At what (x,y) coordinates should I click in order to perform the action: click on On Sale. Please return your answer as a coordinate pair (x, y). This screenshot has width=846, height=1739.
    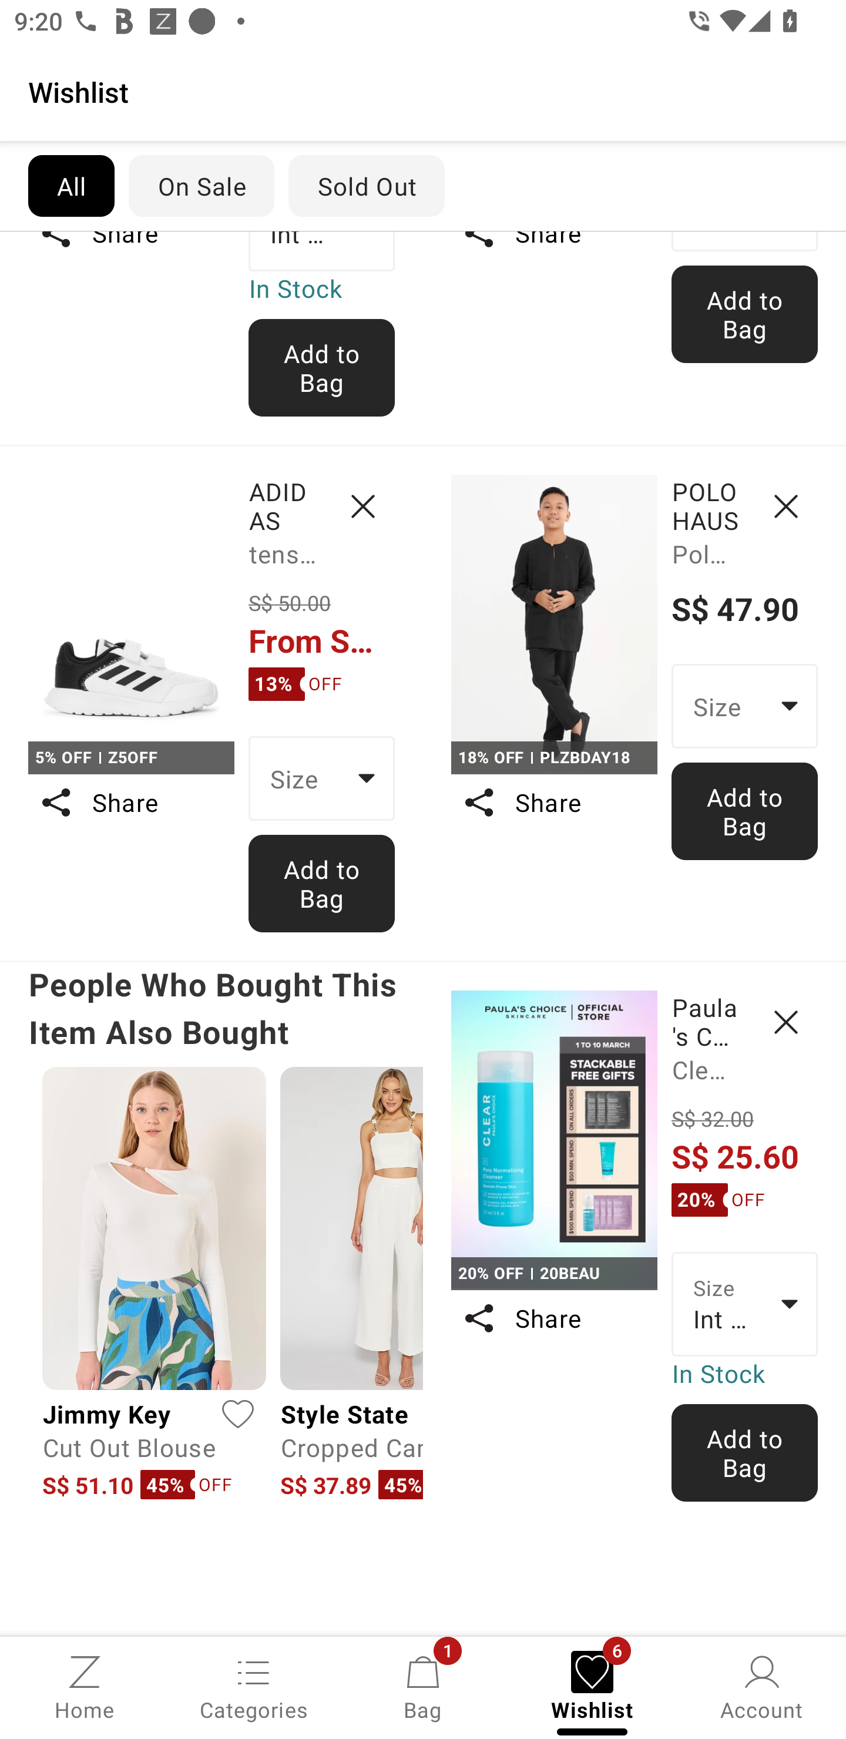
    Looking at the image, I should click on (201, 186).